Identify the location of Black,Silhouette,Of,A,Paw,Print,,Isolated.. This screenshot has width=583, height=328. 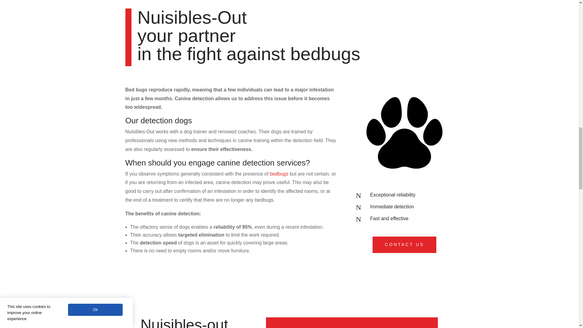
(404, 134).